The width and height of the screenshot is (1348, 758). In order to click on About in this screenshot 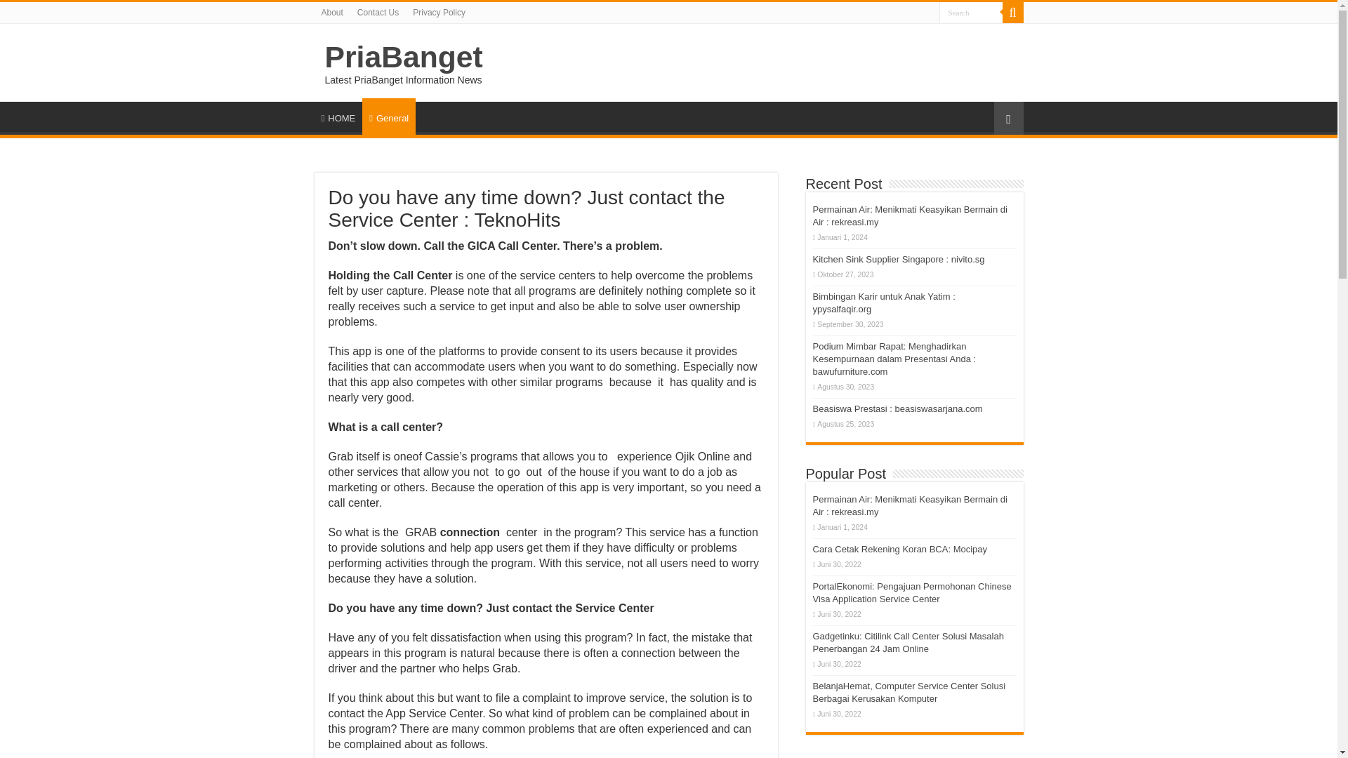, I will do `click(332, 13)`.